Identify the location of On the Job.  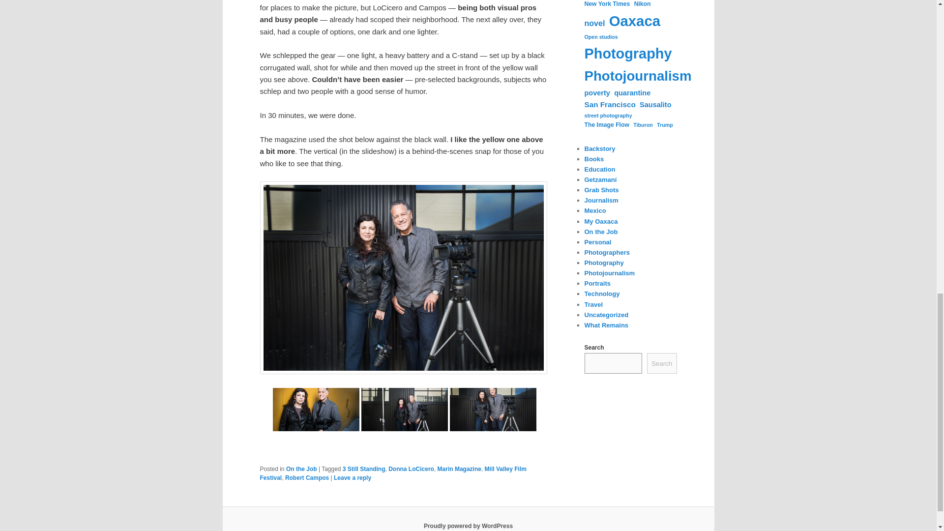
(301, 469).